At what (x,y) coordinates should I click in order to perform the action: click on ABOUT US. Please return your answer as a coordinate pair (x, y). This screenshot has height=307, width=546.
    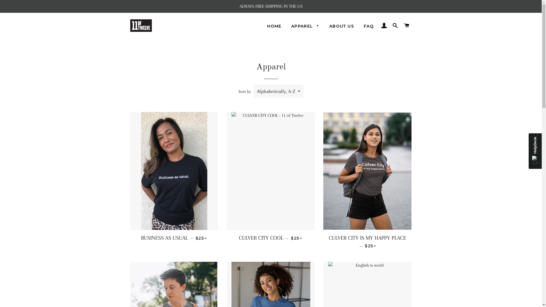
    Looking at the image, I should click on (342, 26).